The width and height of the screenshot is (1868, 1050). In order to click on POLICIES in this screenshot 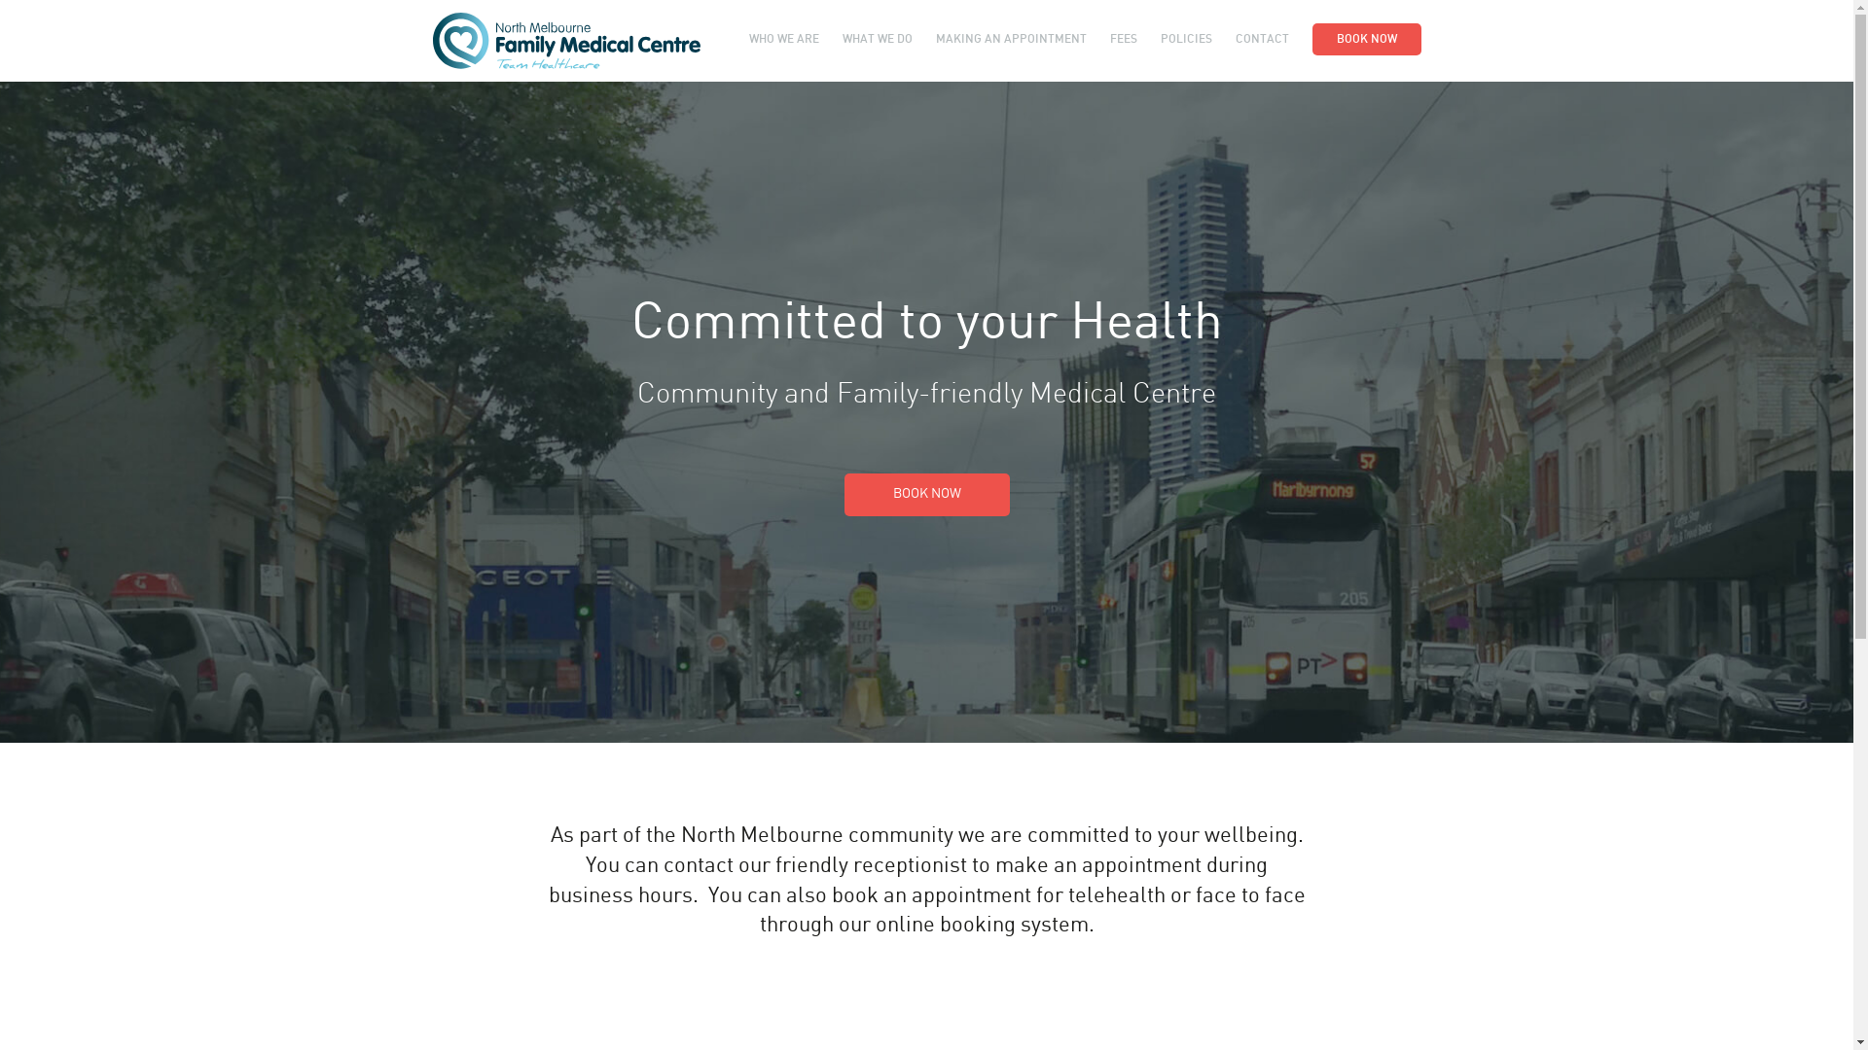, I will do `click(1185, 39)`.